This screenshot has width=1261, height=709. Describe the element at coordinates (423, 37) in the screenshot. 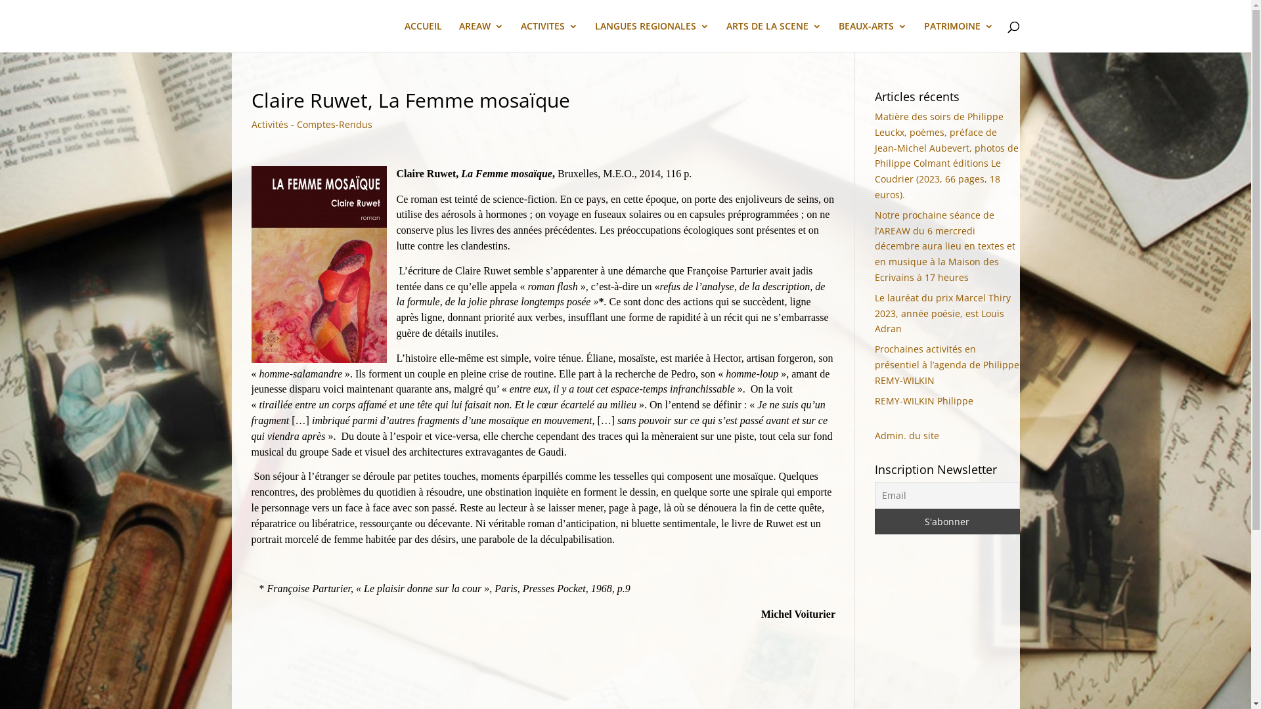

I see `ACCUEIL` at that location.